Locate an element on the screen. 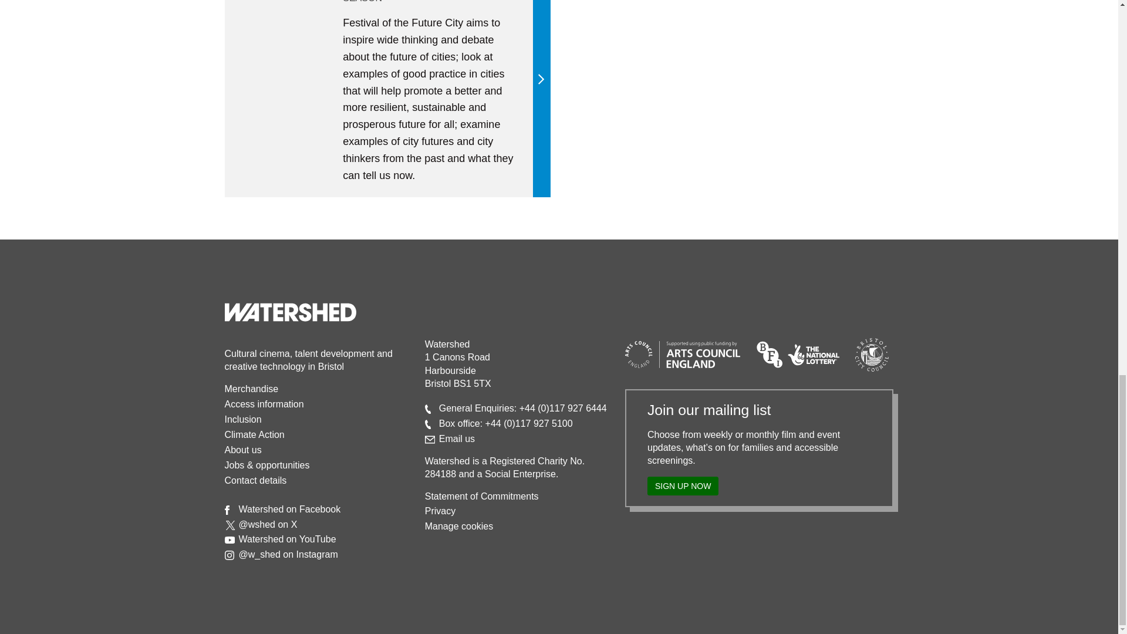  Information about Watershed's Climate Action  is located at coordinates (254, 434).